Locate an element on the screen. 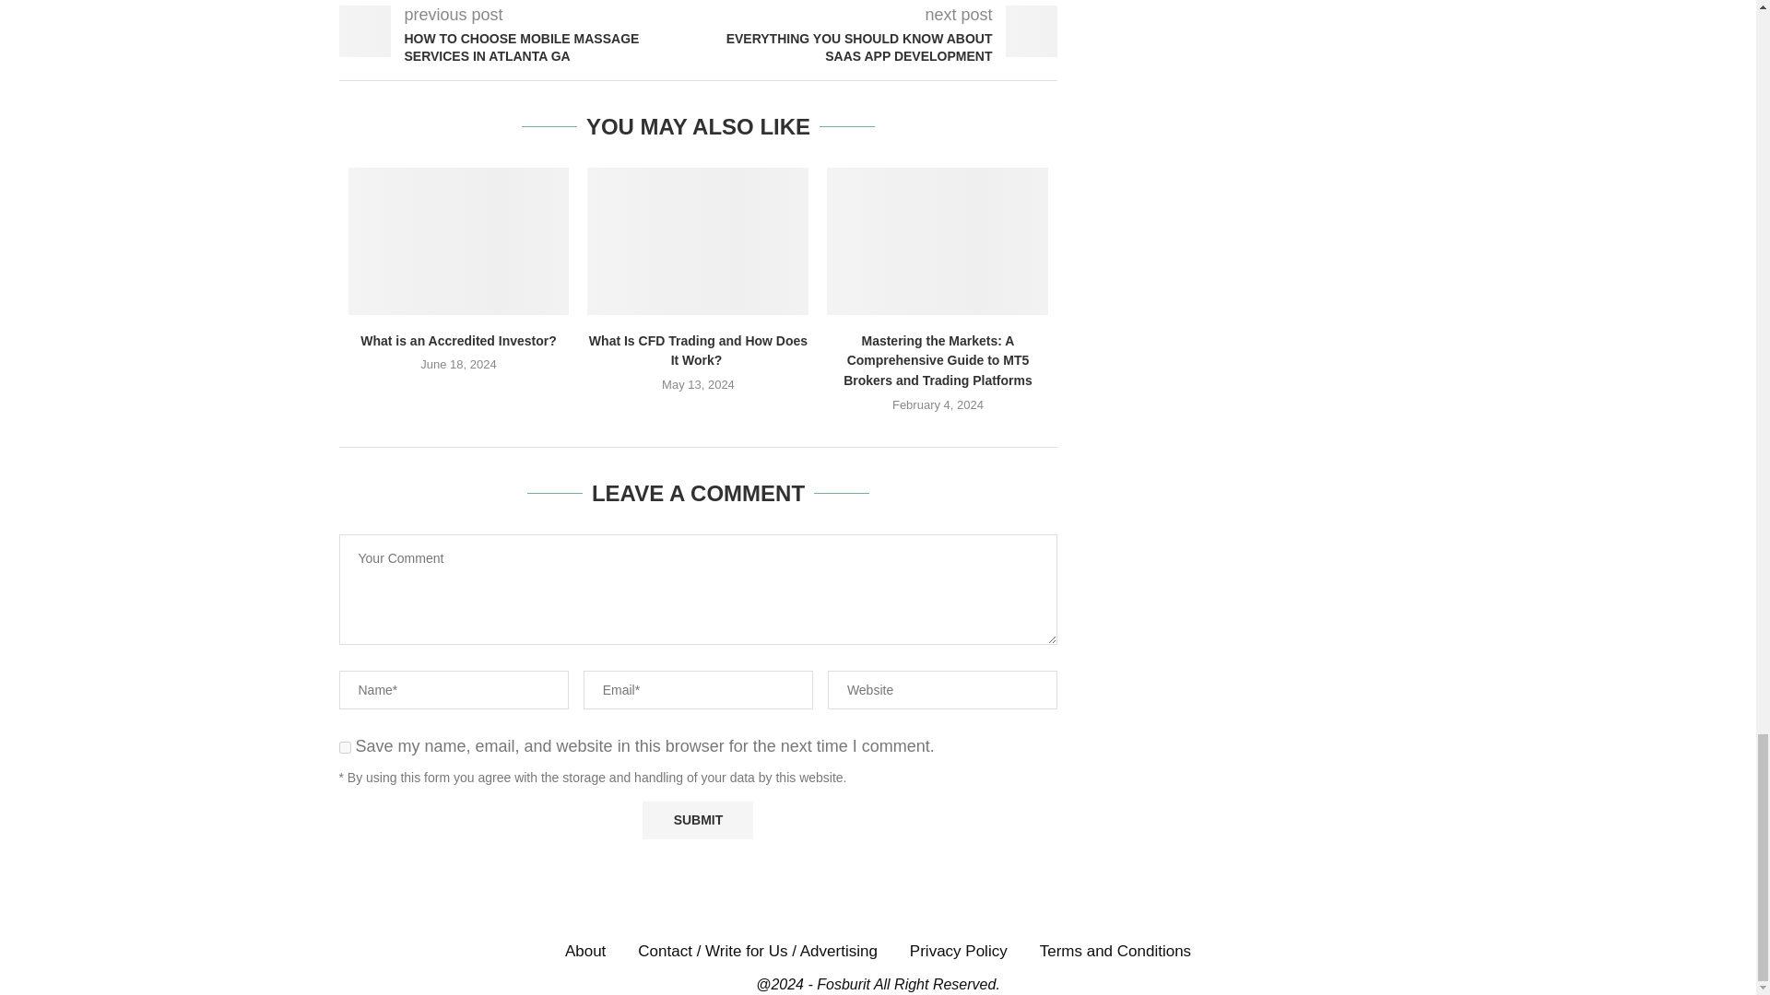 The height and width of the screenshot is (995, 1770). yes is located at coordinates (345, 746).